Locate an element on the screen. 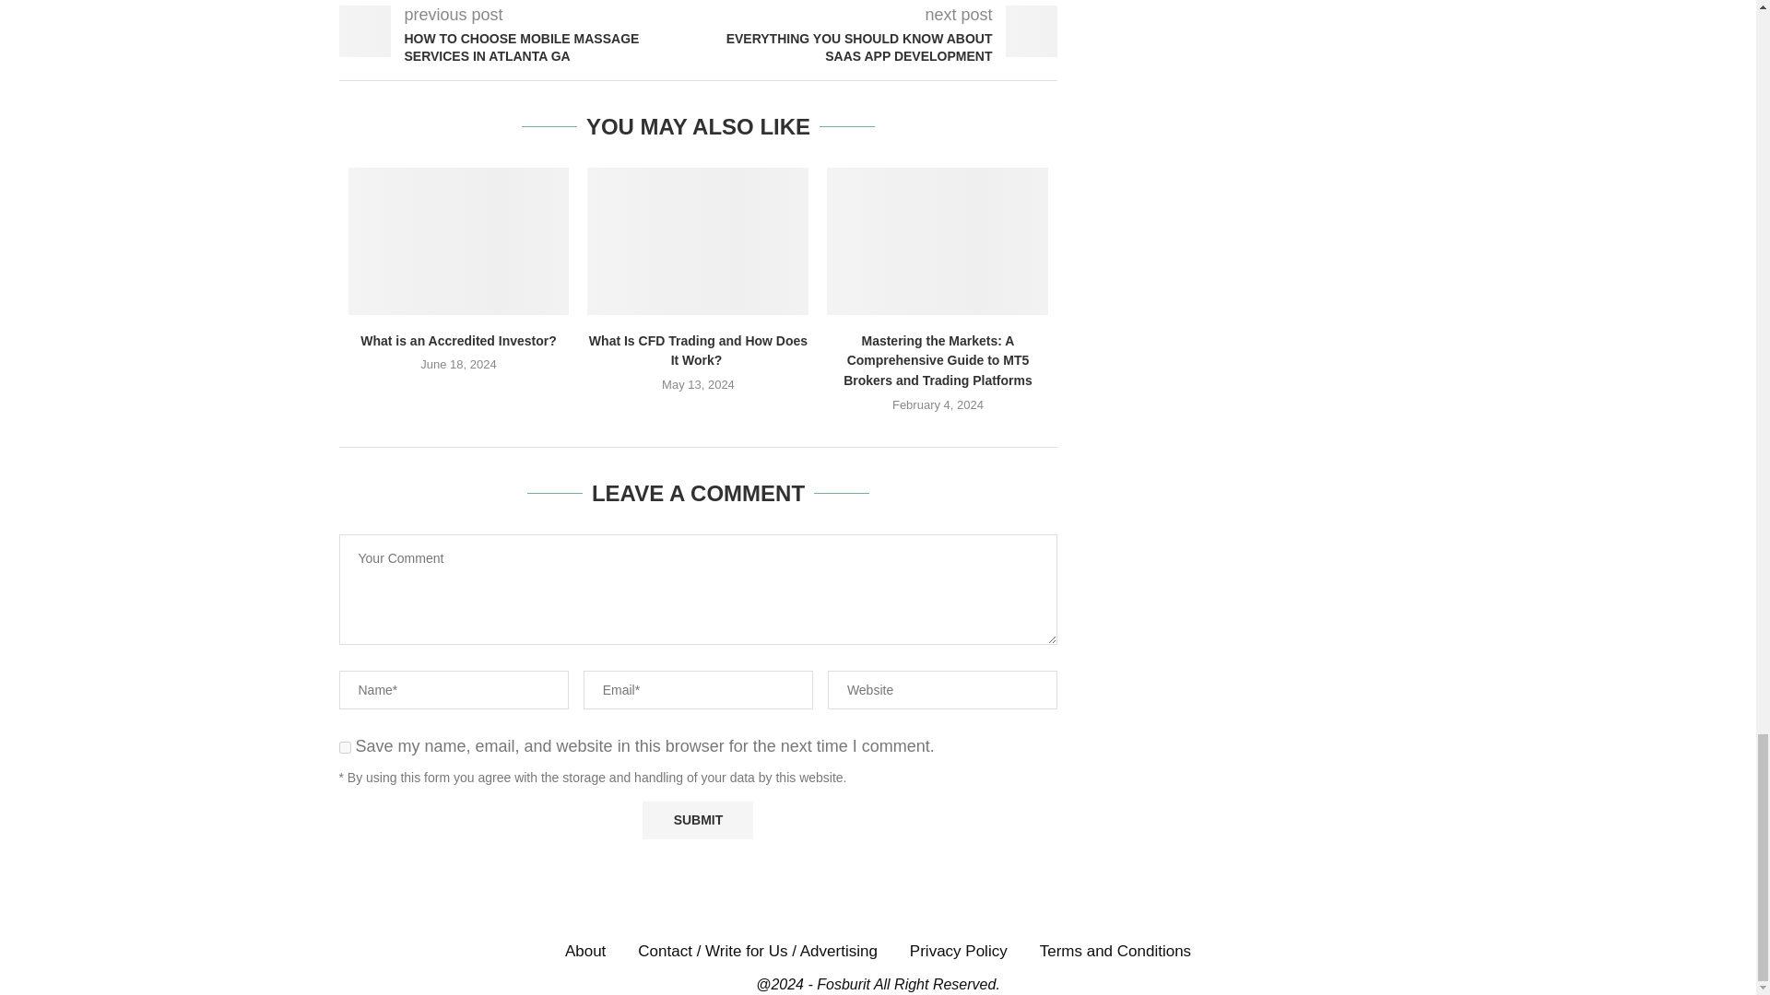 The height and width of the screenshot is (995, 1770). yes is located at coordinates (345, 746).